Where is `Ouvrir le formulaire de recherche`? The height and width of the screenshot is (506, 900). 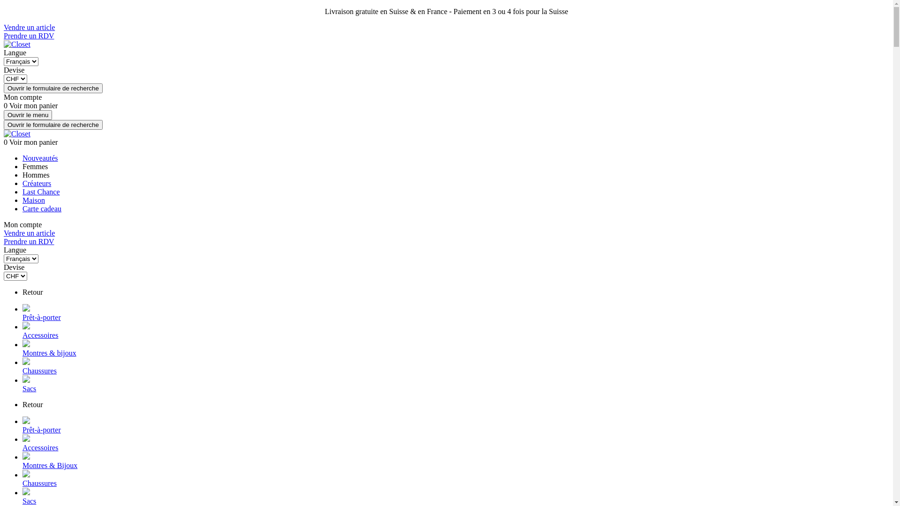
Ouvrir le formulaire de recherche is located at coordinates (53, 125).